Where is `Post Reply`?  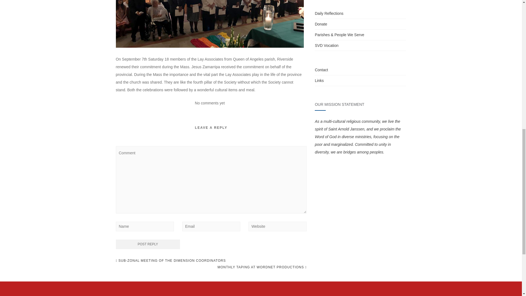
Post Reply is located at coordinates (148, 244).